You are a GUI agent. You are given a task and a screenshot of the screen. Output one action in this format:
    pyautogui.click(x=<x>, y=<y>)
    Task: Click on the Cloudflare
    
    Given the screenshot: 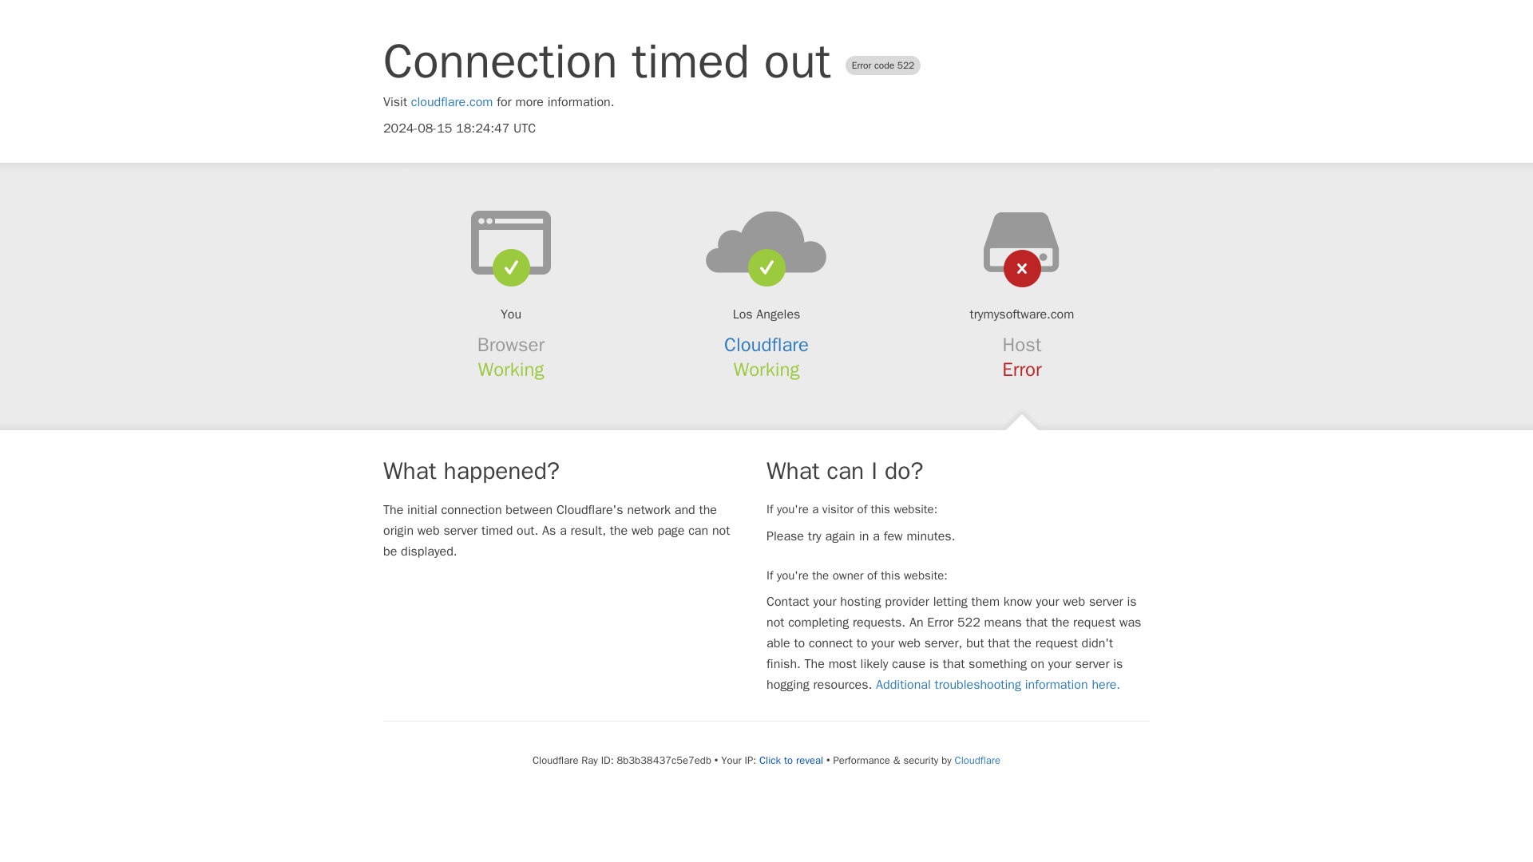 What is the action you would take?
    pyautogui.click(x=977, y=760)
    